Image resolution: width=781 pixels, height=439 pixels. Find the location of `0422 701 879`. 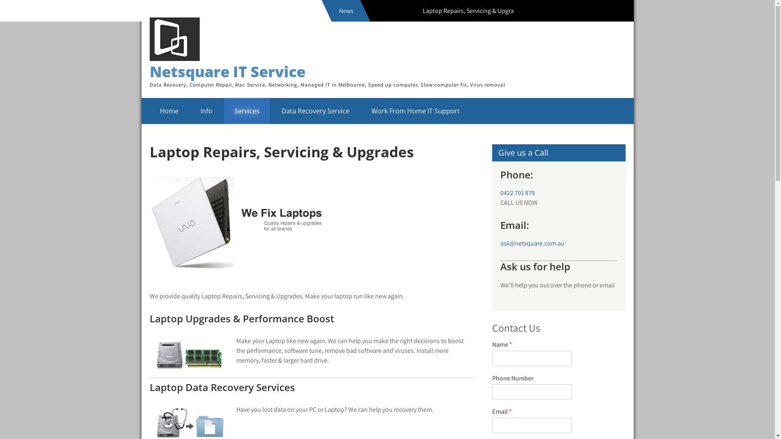

0422 701 879 is located at coordinates (517, 193).